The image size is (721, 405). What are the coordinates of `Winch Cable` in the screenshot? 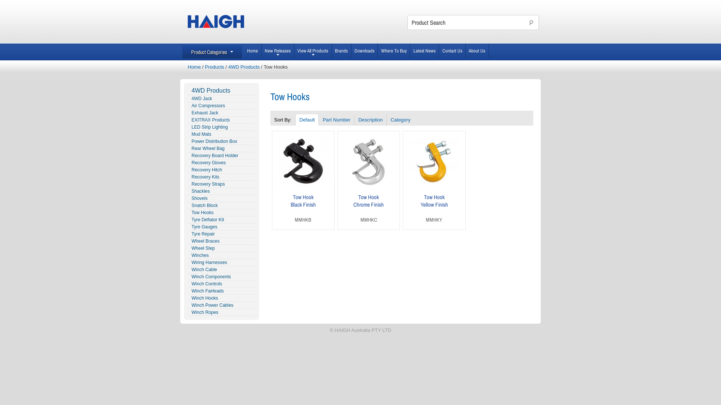 It's located at (222, 270).